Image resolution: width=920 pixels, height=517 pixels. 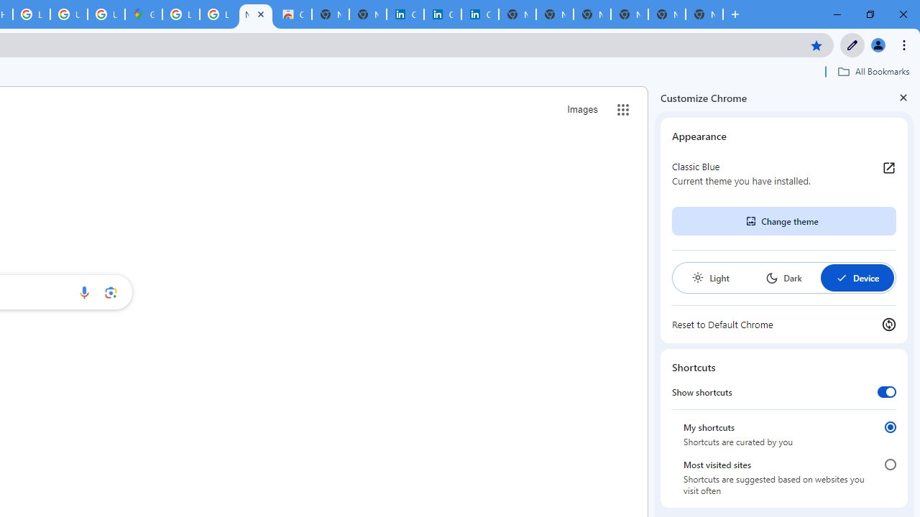 What do you see at coordinates (704, 14) in the screenshot?
I see `New Tab` at bounding box center [704, 14].